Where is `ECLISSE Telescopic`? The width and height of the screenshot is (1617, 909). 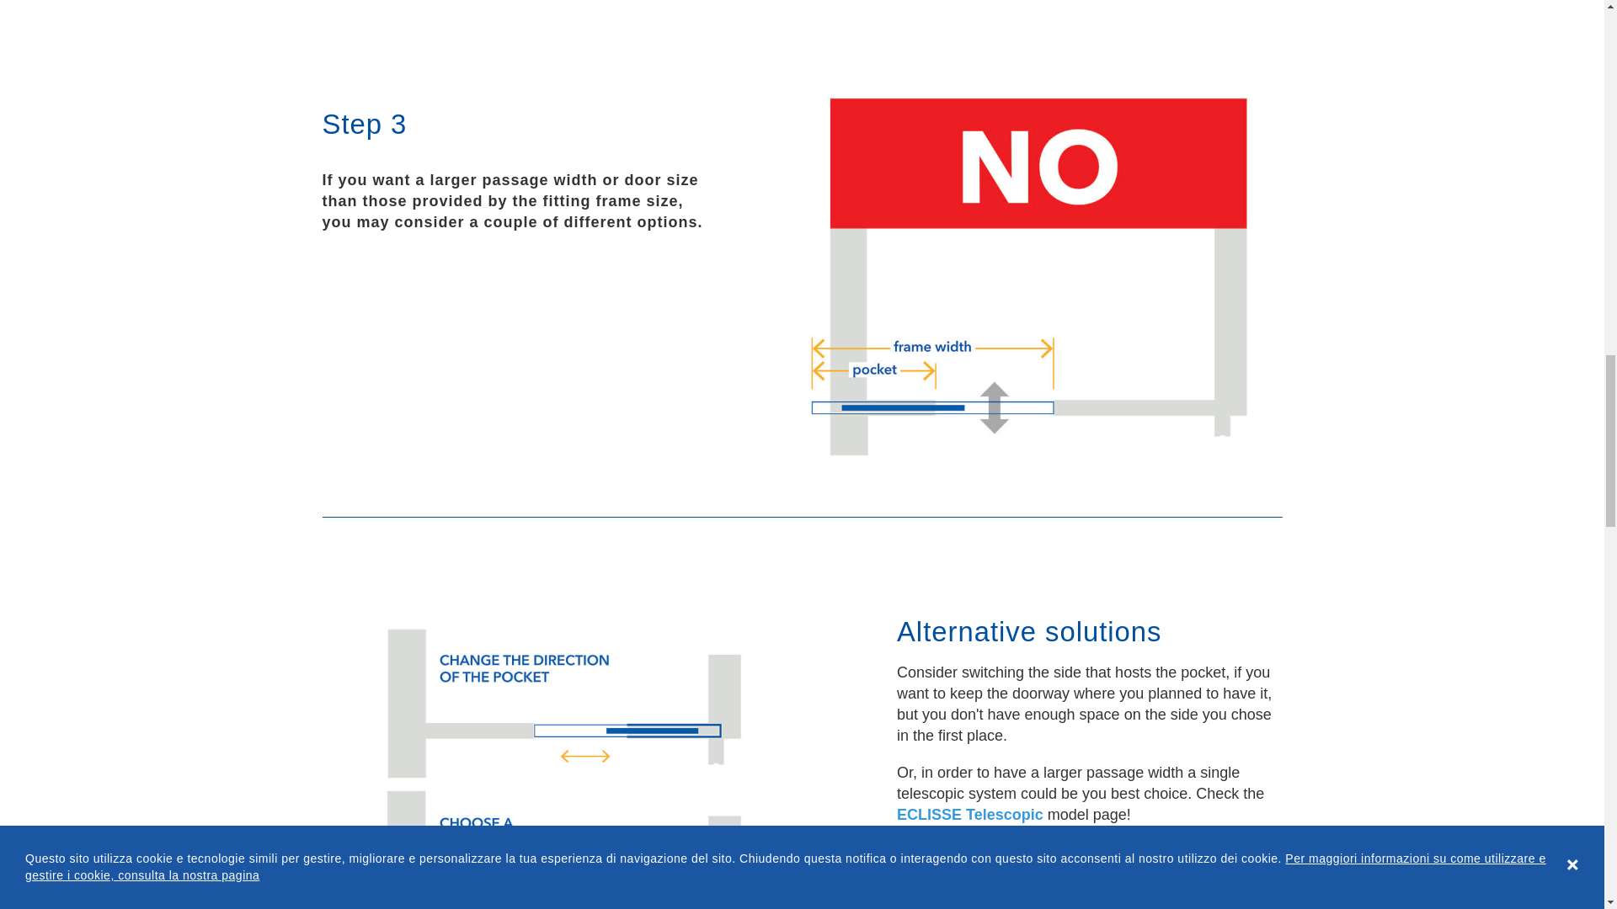
ECLISSE Telescopic is located at coordinates (970, 815).